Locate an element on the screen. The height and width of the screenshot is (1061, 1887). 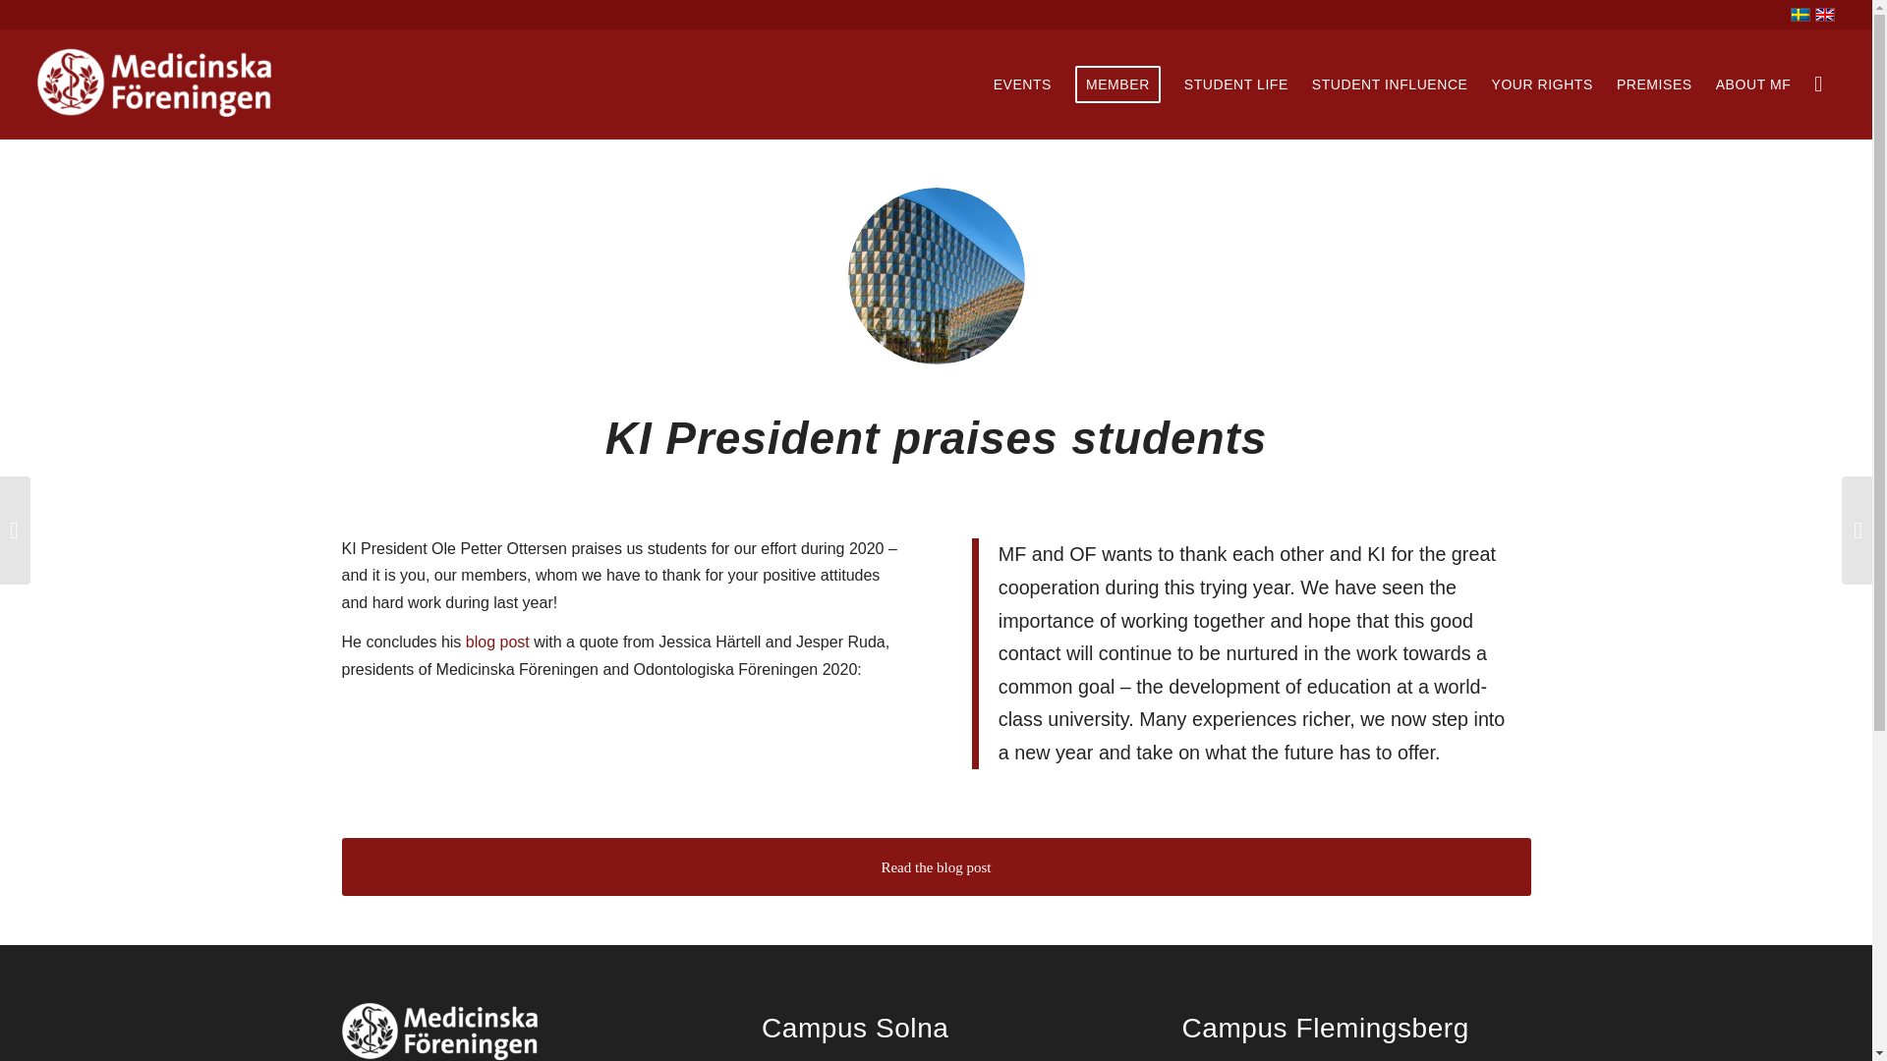
STUDENT LIFE is located at coordinates (1235, 84).